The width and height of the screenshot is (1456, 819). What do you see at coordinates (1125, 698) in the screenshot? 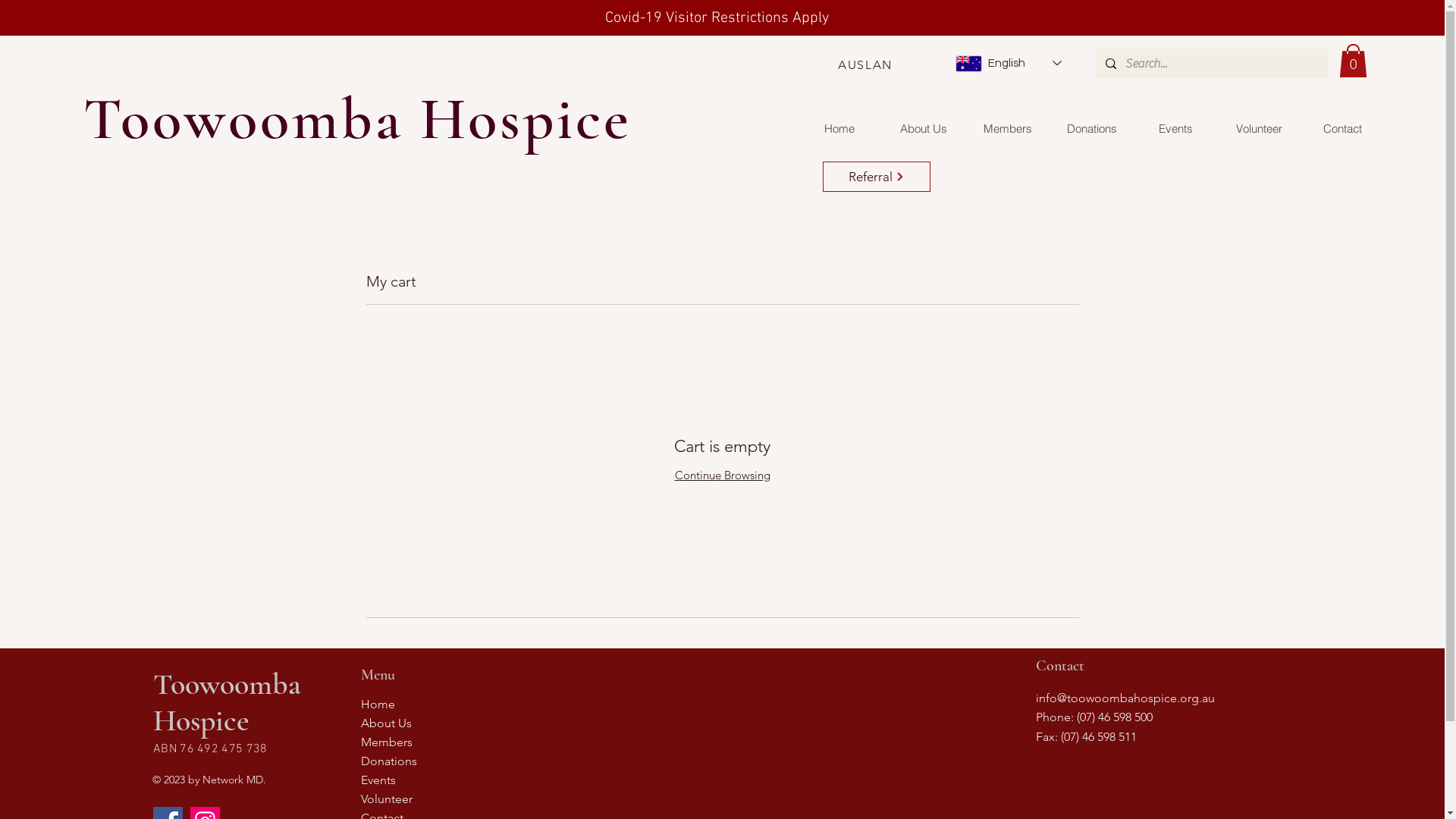
I see `info@toowoombahospice.org.au` at bounding box center [1125, 698].